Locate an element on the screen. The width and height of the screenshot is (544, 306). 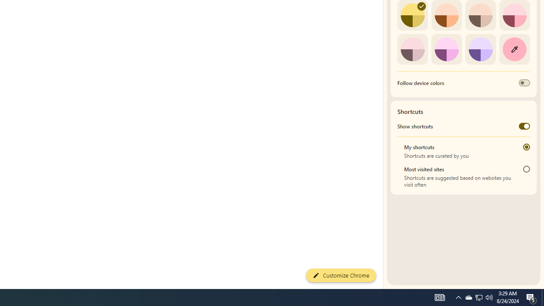
Violet is located at coordinates (480, 49).